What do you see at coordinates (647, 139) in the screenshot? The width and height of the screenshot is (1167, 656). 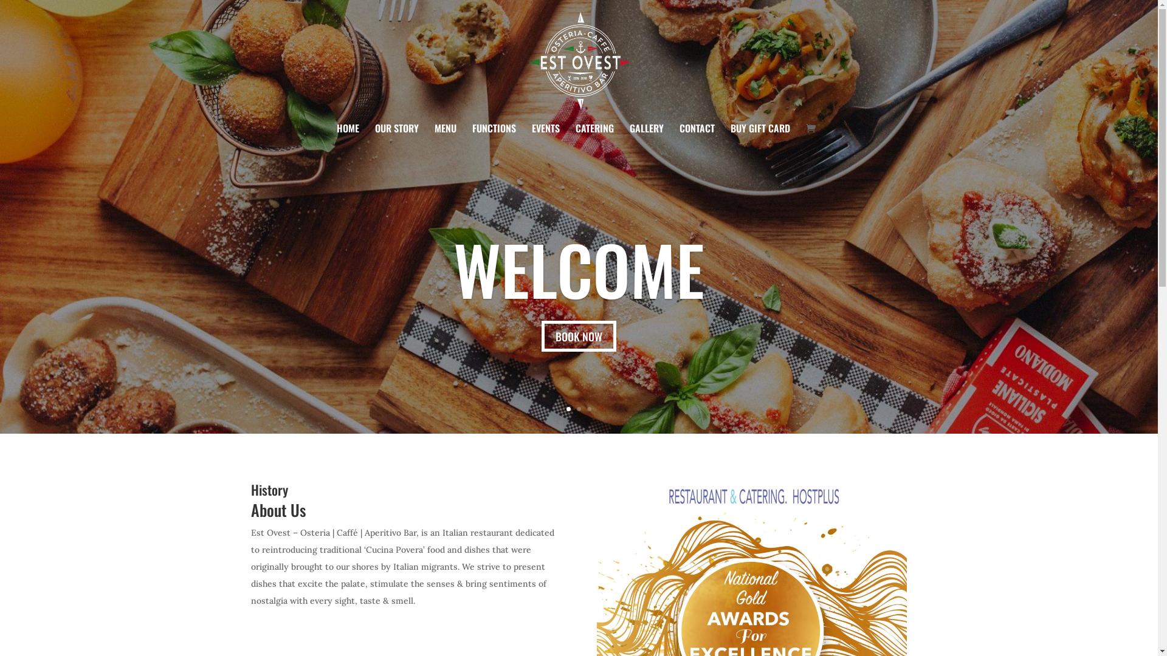 I see `GALLERY` at bounding box center [647, 139].